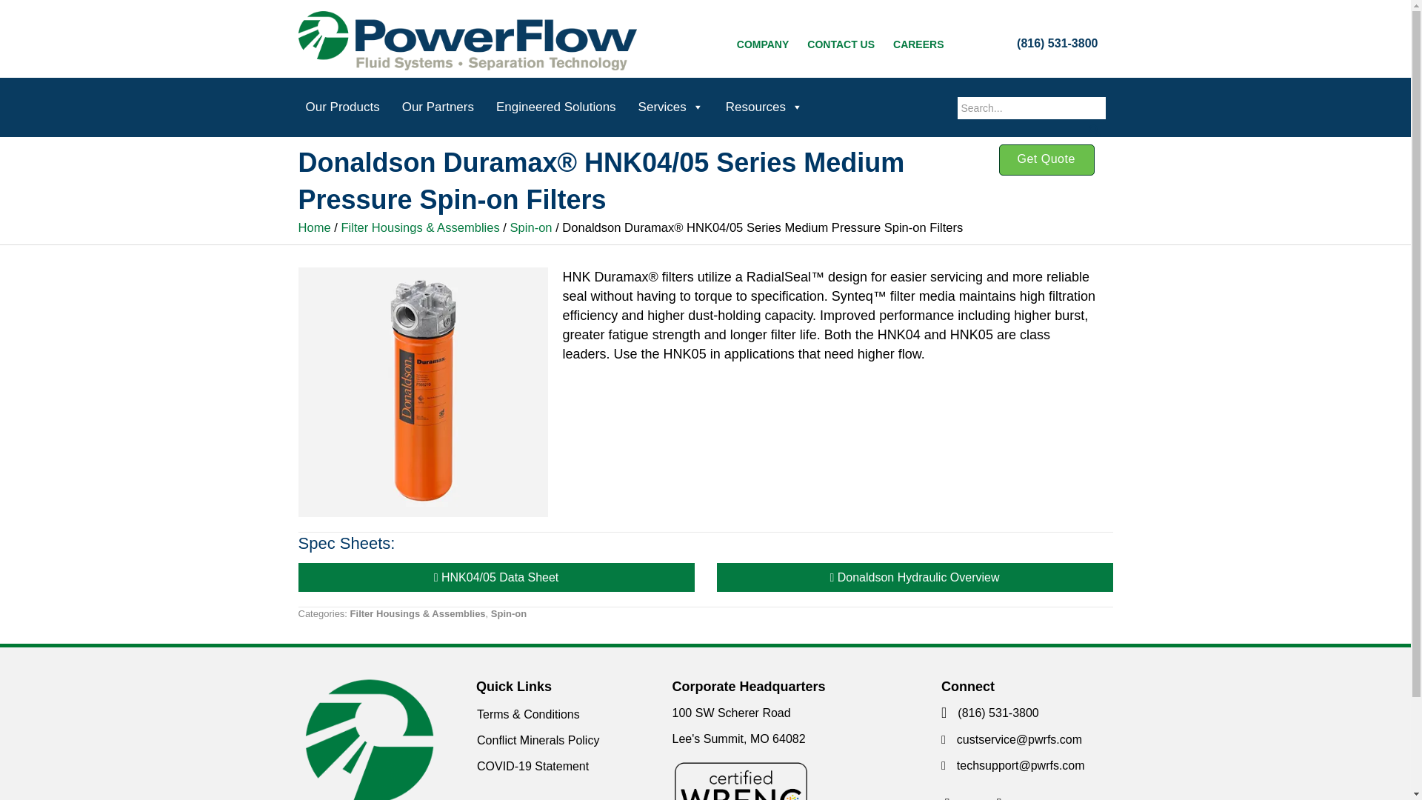  Describe the element at coordinates (918, 44) in the screenshot. I see `CAREERS` at that location.